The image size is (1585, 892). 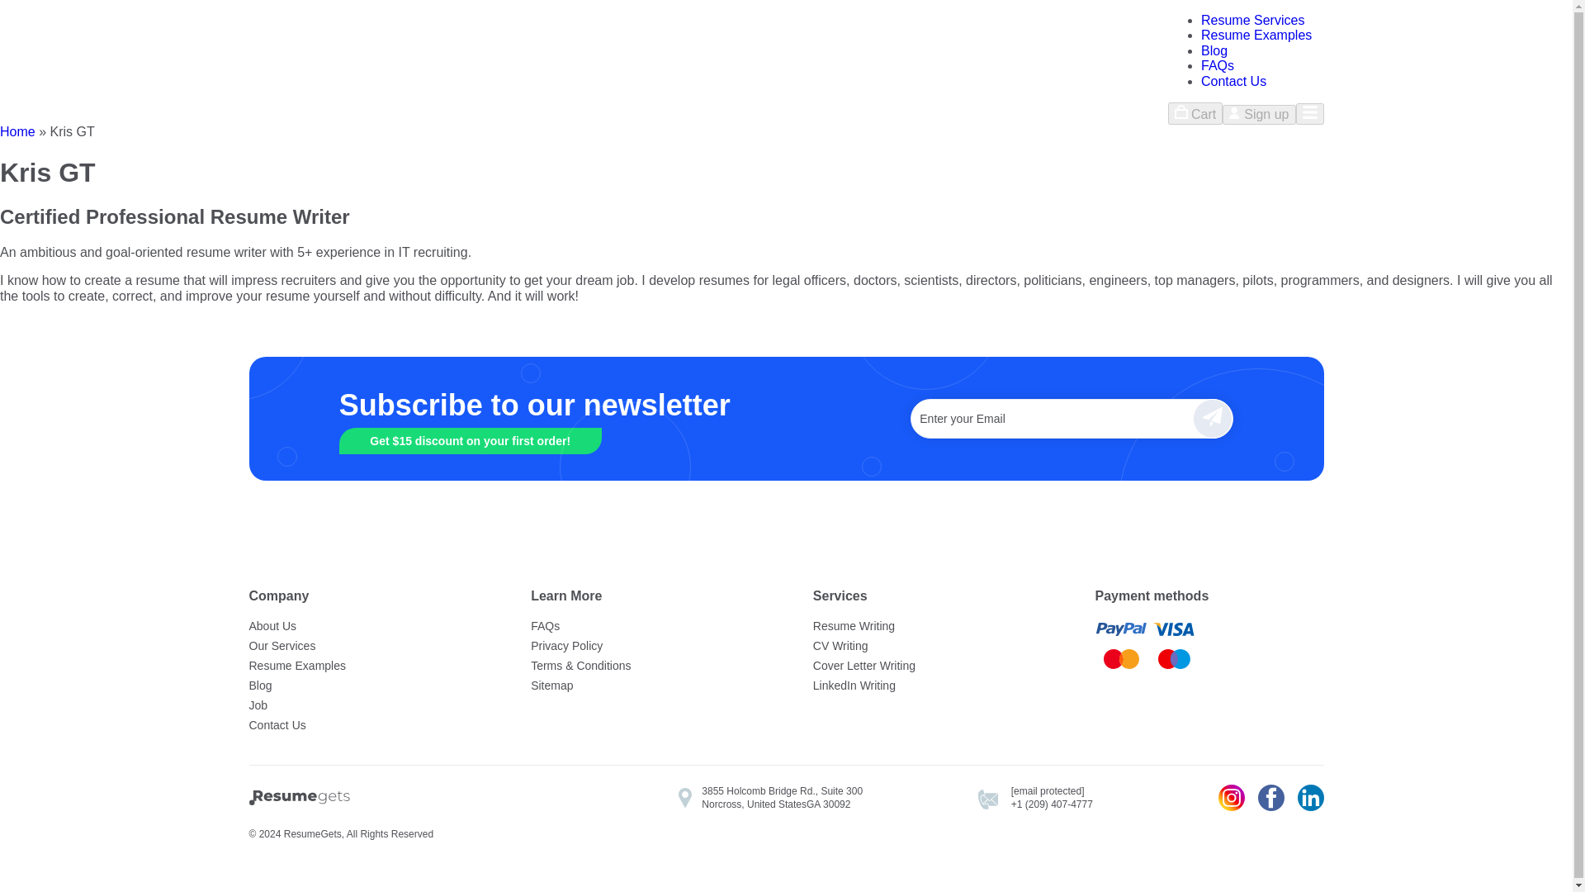 I want to click on Home, so click(x=17, y=132).